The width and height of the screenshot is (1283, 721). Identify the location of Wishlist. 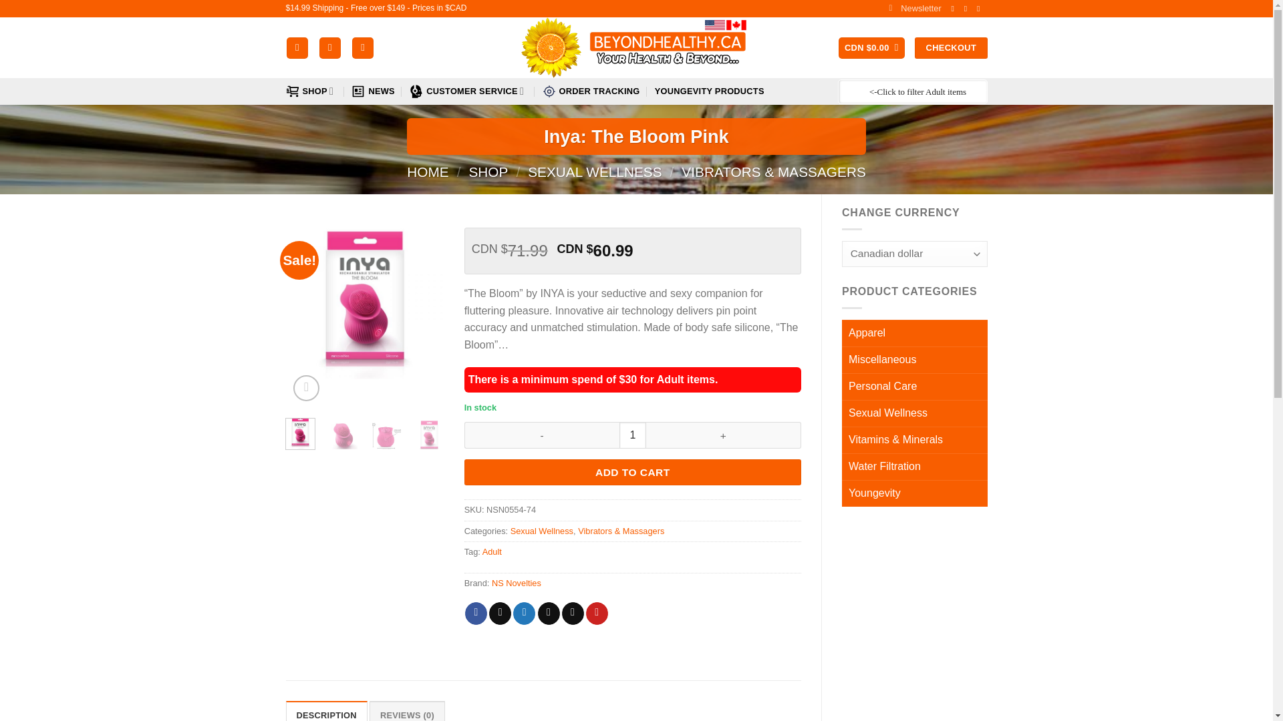
(362, 48).